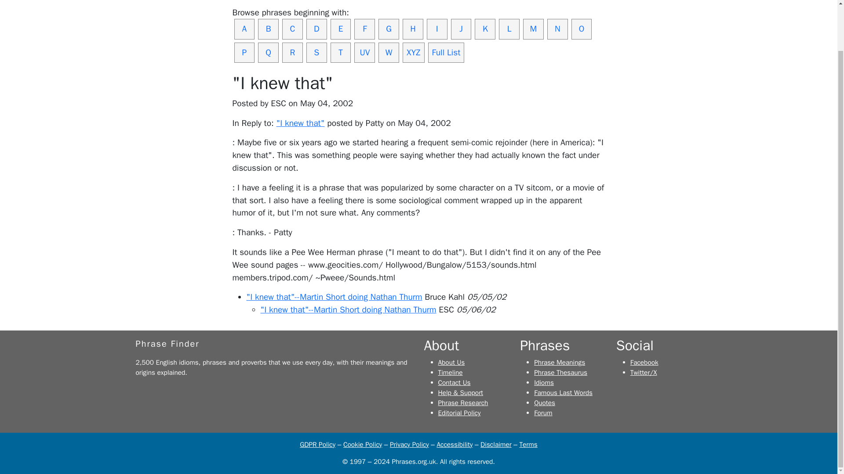  What do you see at coordinates (292, 53) in the screenshot?
I see `R` at bounding box center [292, 53].